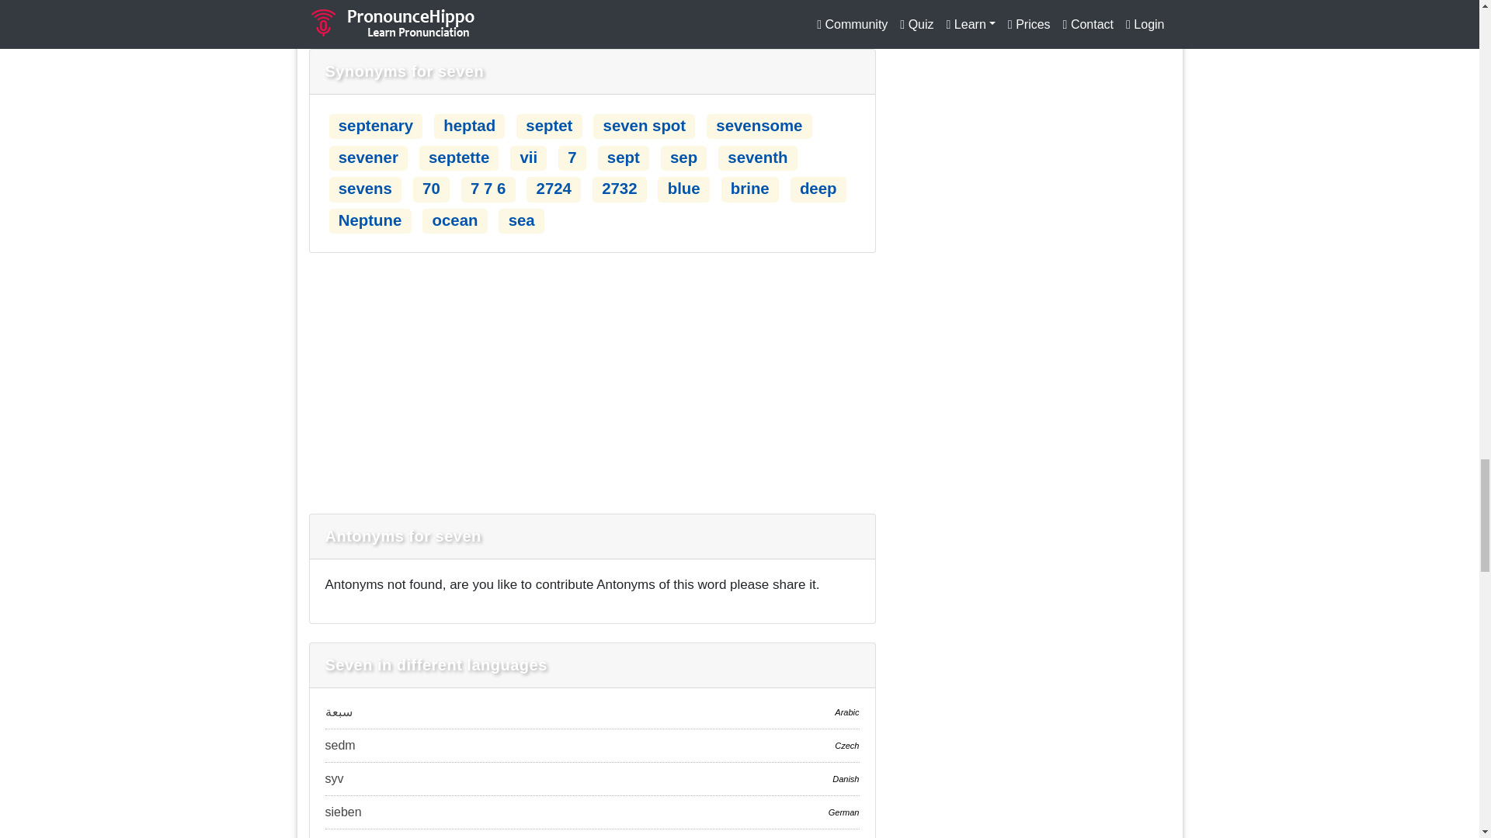  I want to click on sept, so click(623, 157).